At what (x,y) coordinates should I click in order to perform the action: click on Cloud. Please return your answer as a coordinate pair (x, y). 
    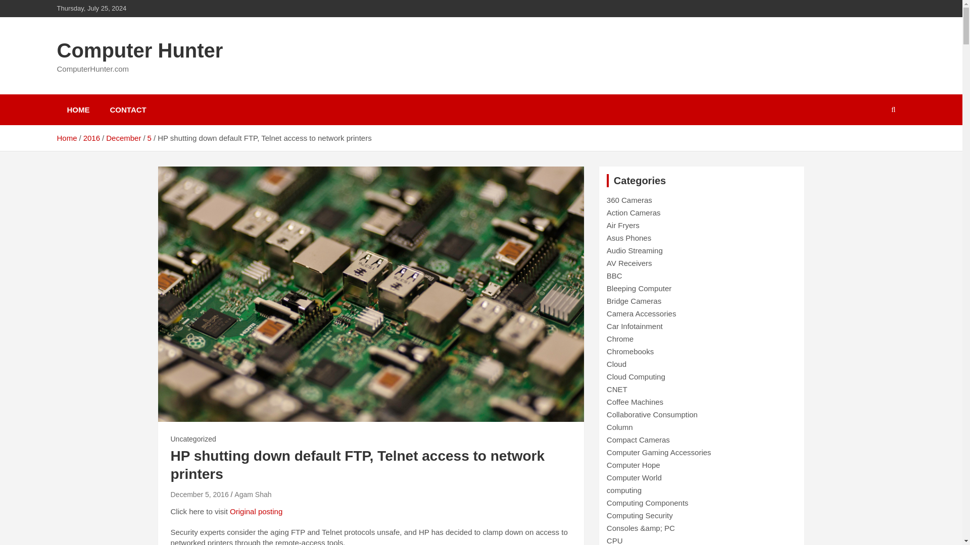
    Looking at the image, I should click on (616, 364).